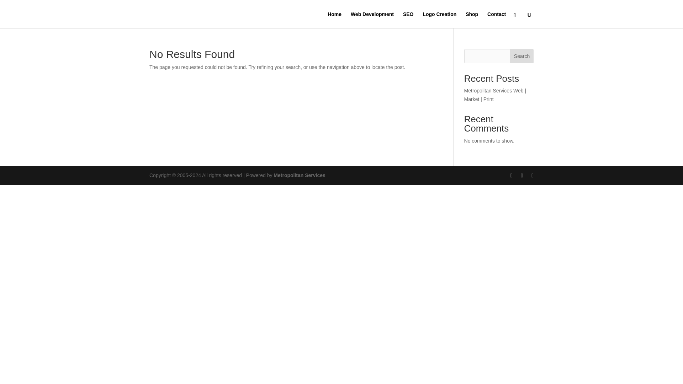 The width and height of the screenshot is (683, 384). I want to click on Contact, so click(497, 20).